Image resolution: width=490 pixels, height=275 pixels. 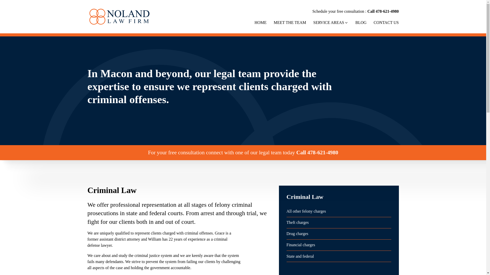 What do you see at coordinates (361, 22) in the screenshot?
I see `BLOG` at bounding box center [361, 22].